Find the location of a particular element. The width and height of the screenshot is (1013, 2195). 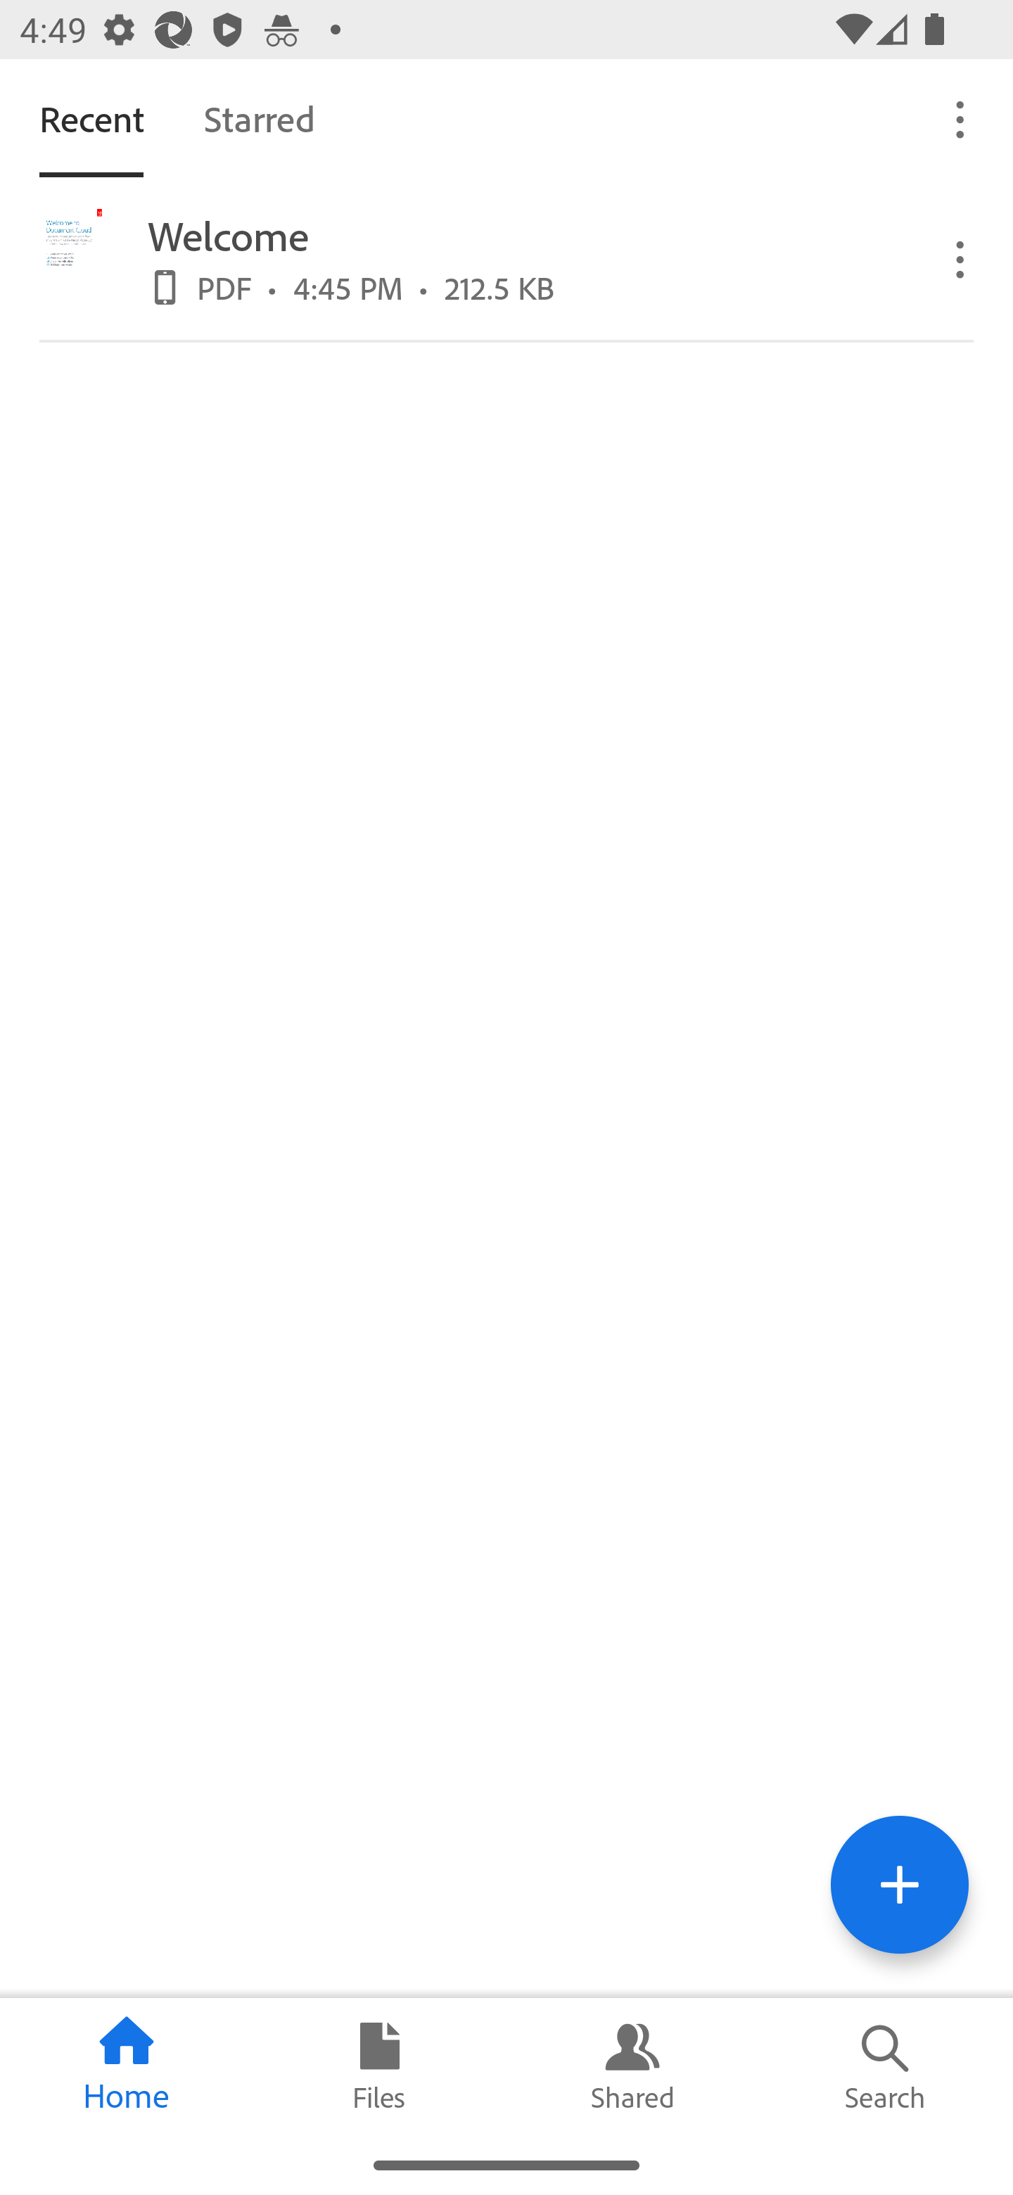

Home is located at coordinates (127, 2066).